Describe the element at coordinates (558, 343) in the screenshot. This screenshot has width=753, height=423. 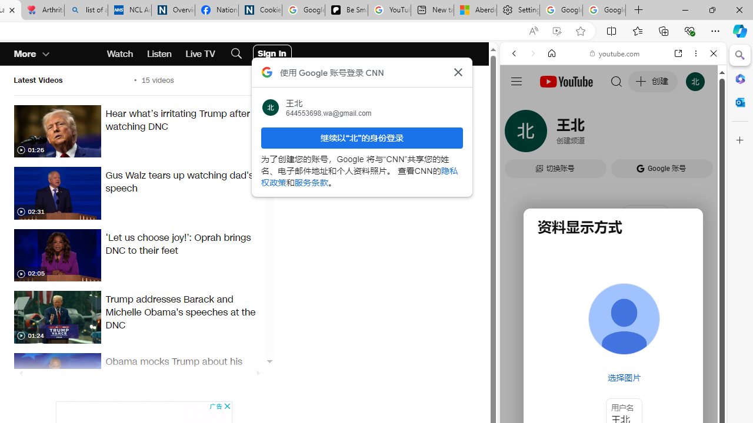
I see `Google` at that location.